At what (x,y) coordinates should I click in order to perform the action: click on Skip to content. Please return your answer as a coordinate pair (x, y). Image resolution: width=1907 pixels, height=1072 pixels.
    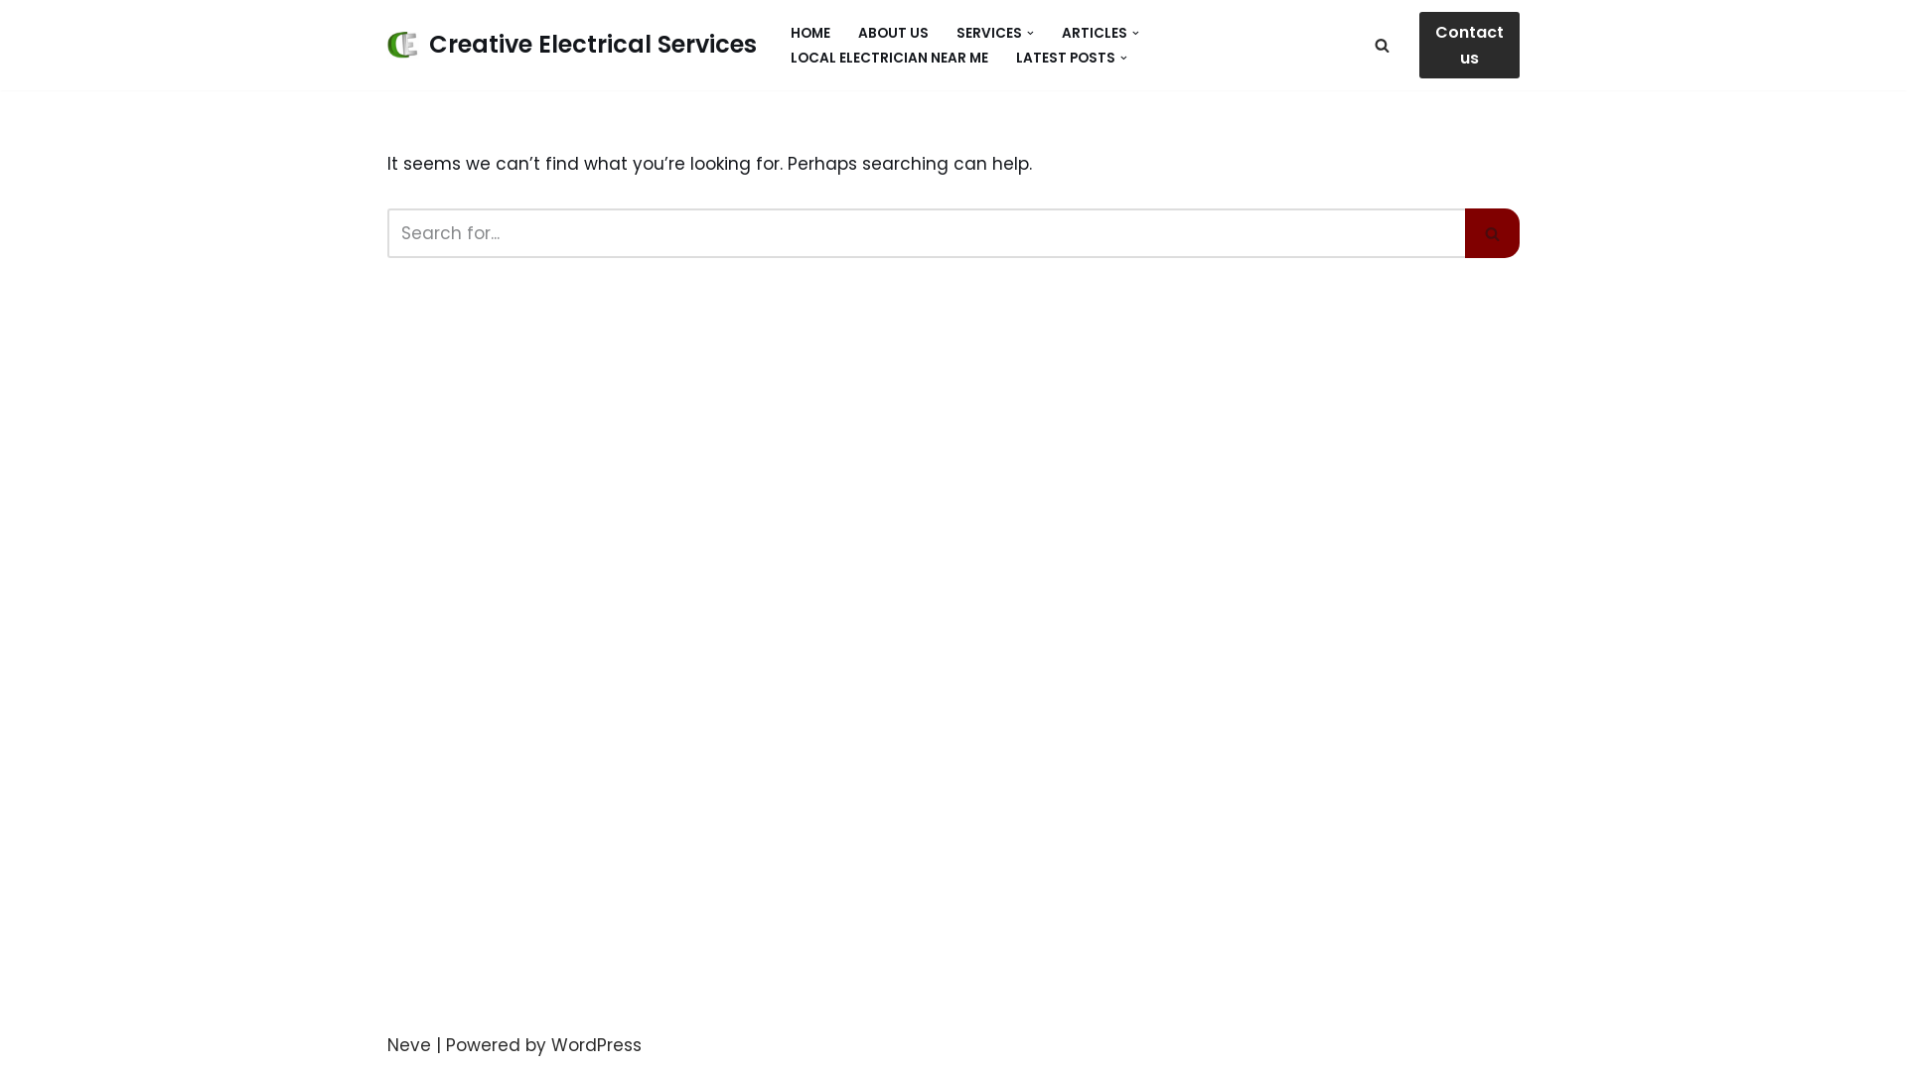
    Looking at the image, I should click on (15, 42).